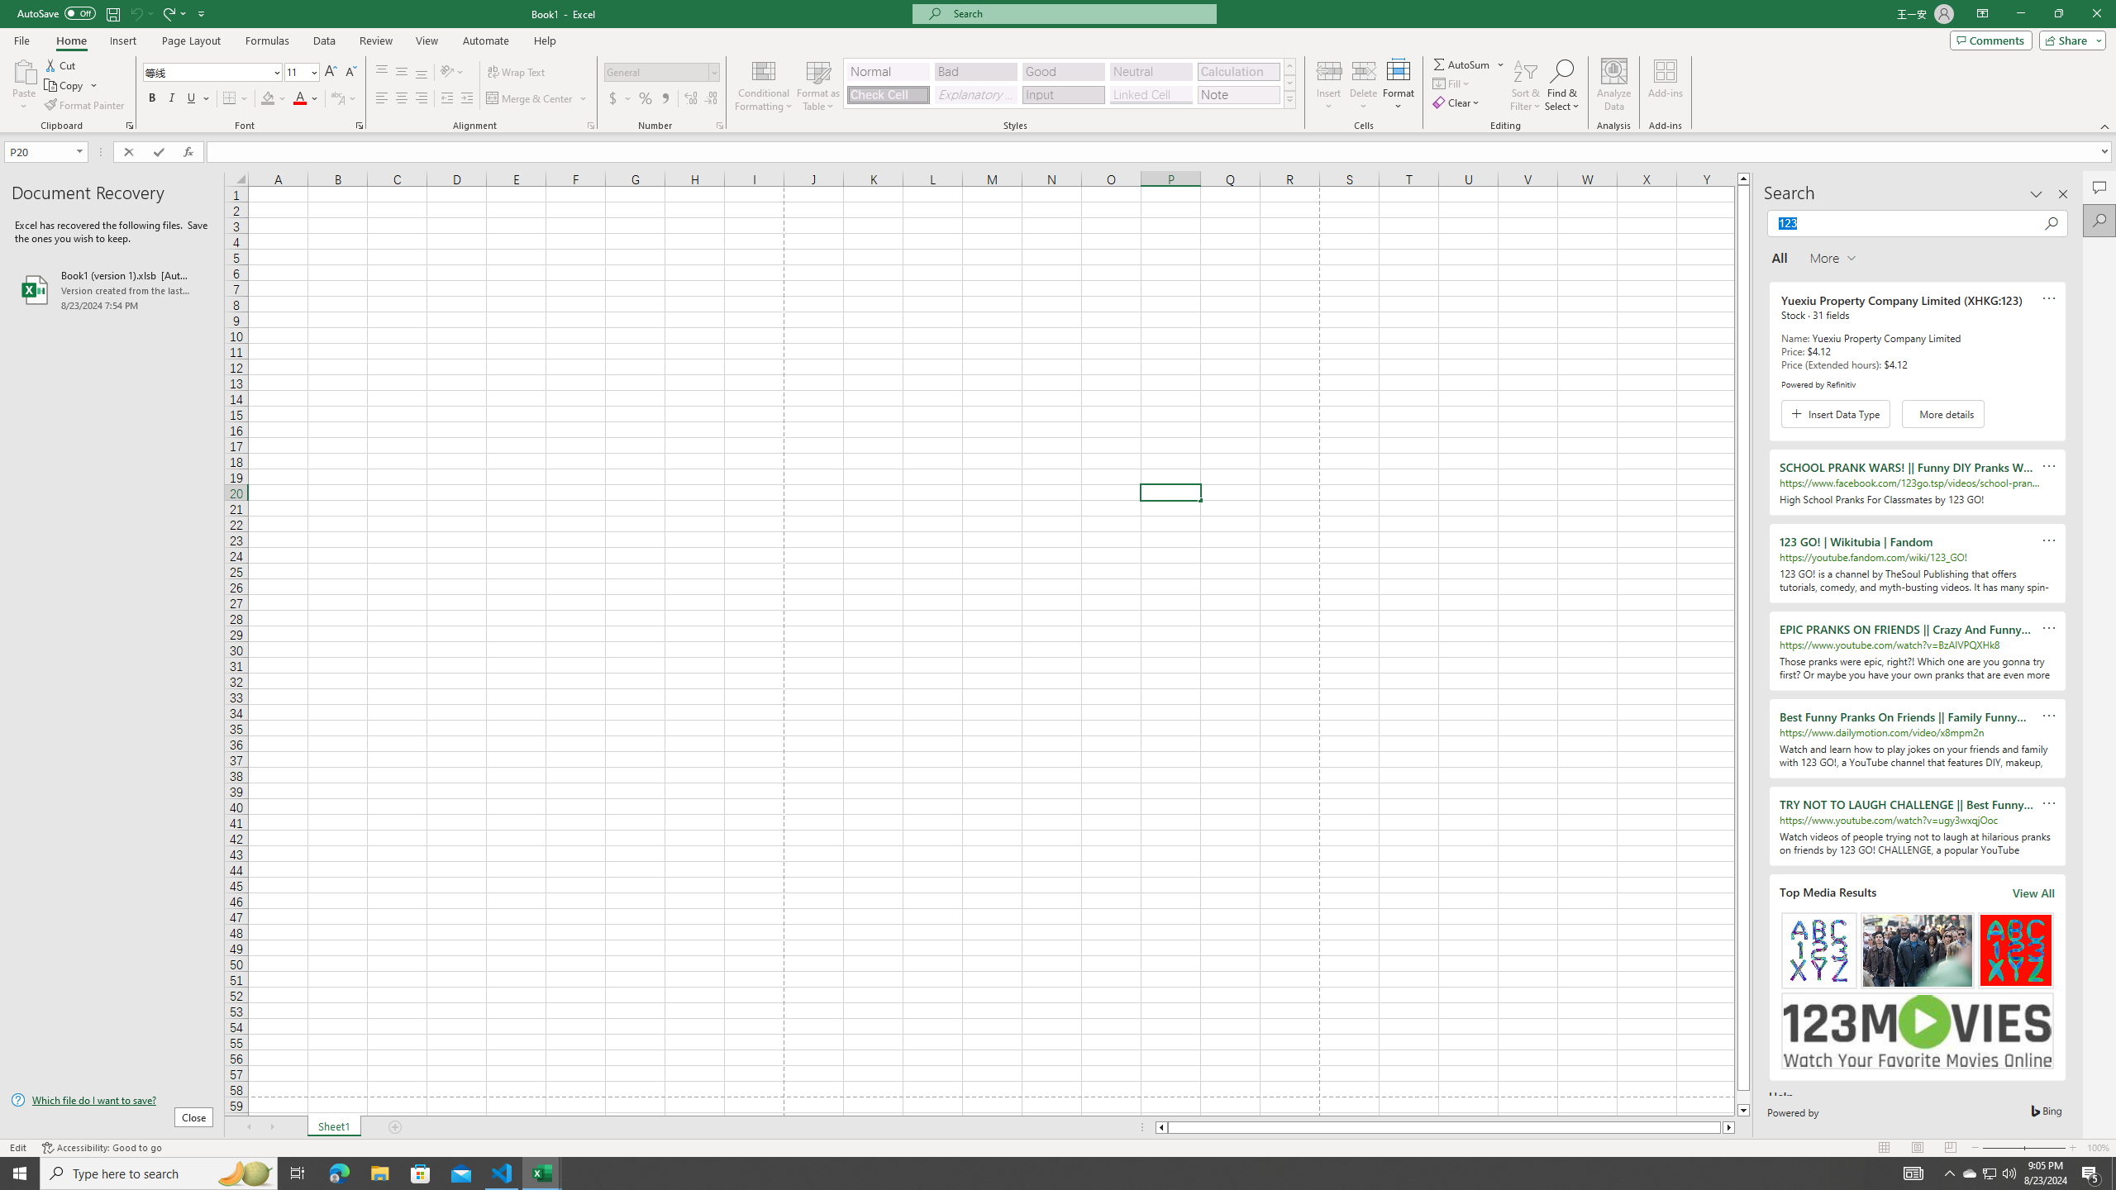 The height and width of the screenshot is (1190, 2116). I want to click on Font, so click(207, 71).